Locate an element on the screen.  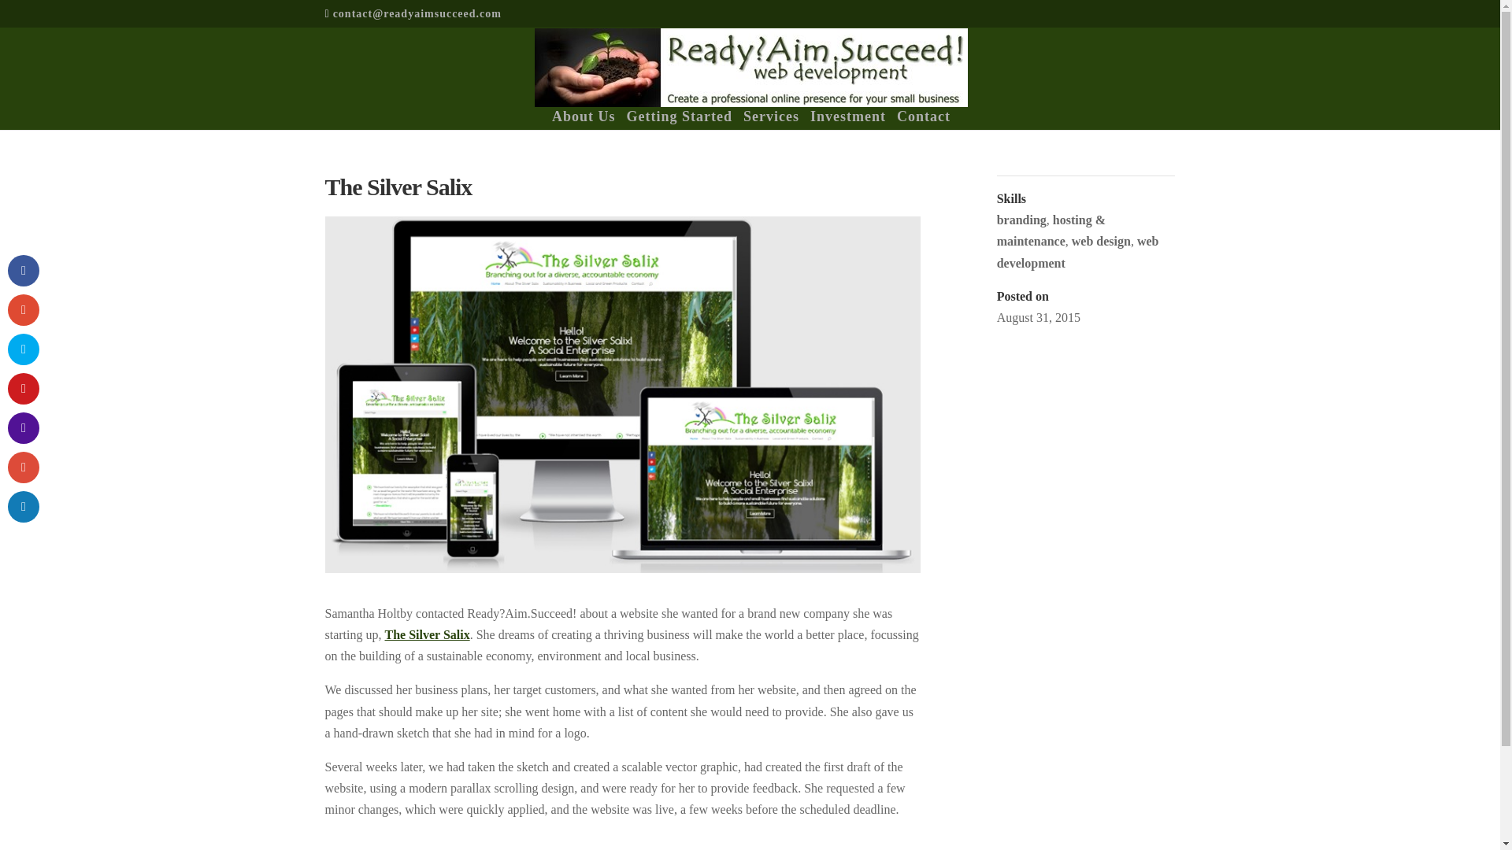
The Silver Salix is located at coordinates (426, 634).